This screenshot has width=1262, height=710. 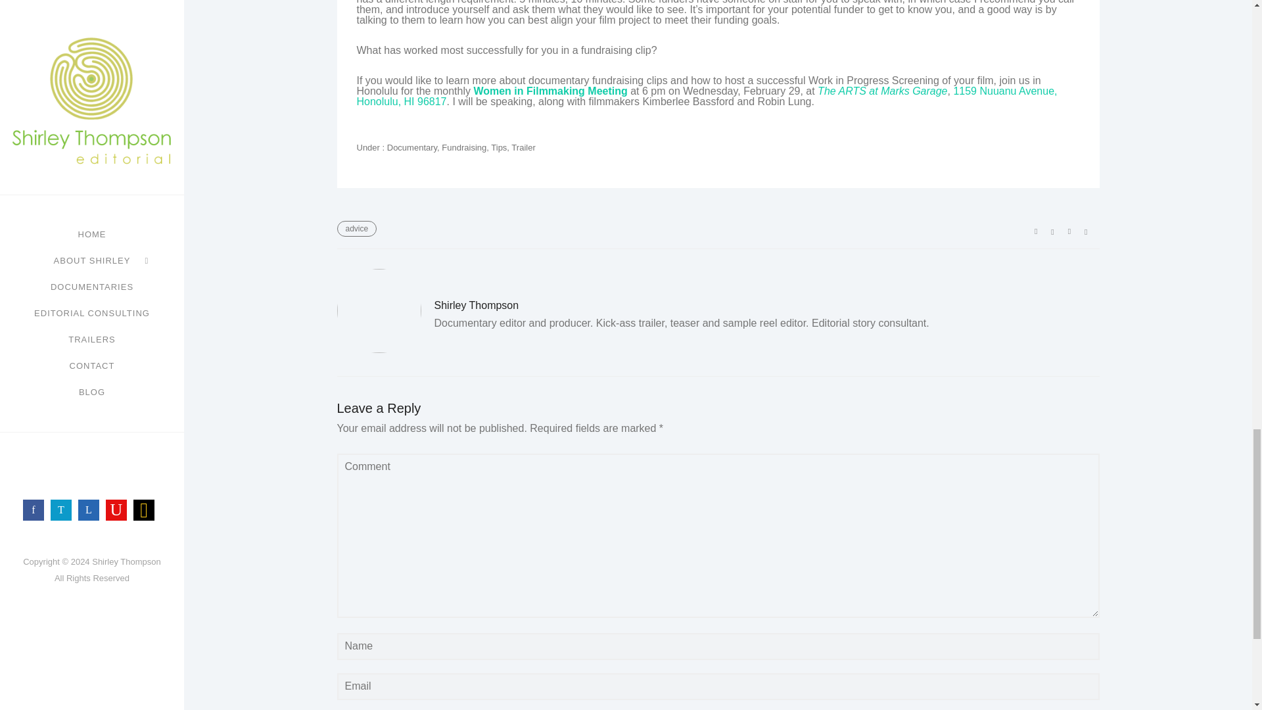 What do you see at coordinates (882, 91) in the screenshot?
I see `The ARTS at Marks Garage` at bounding box center [882, 91].